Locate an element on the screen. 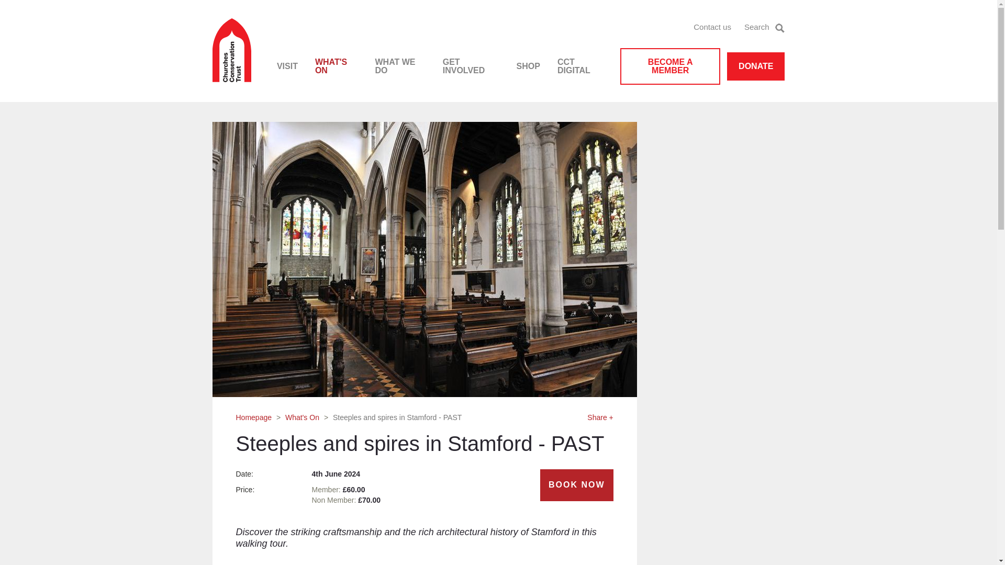 The image size is (1005, 565). What's On is located at coordinates (303, 417).